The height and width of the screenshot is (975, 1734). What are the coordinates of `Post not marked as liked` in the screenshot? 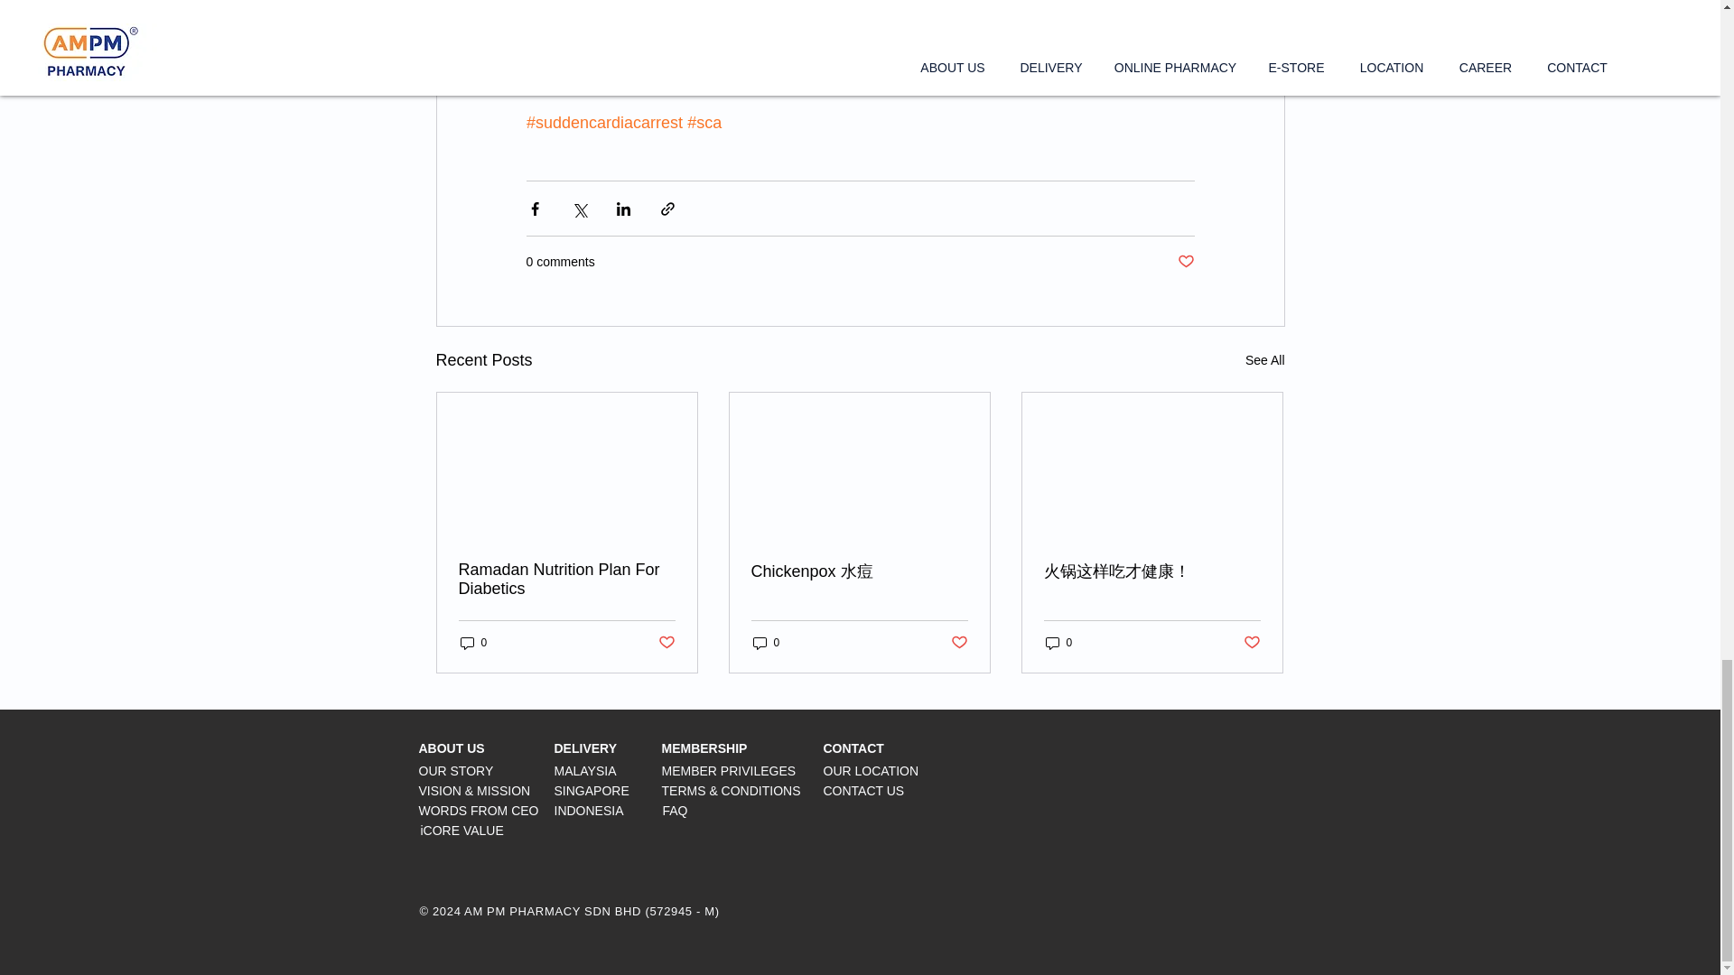 It's located at (1252, 643).